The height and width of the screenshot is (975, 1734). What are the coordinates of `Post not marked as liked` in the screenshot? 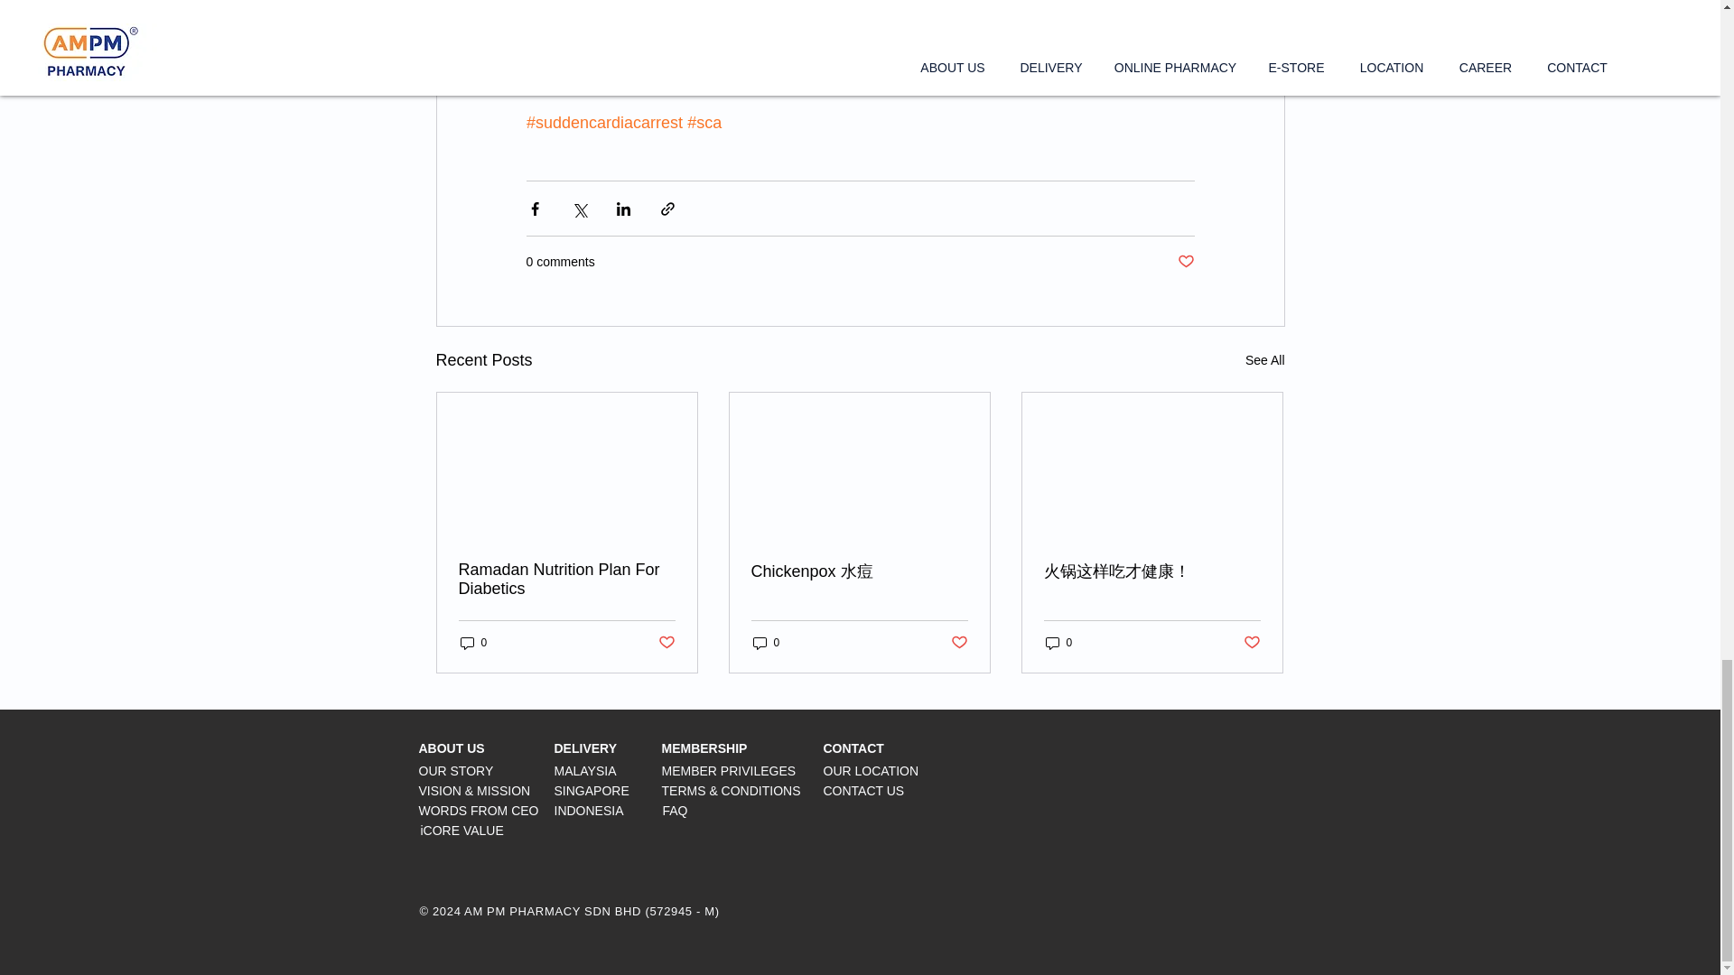 It's located at (1252, 643).